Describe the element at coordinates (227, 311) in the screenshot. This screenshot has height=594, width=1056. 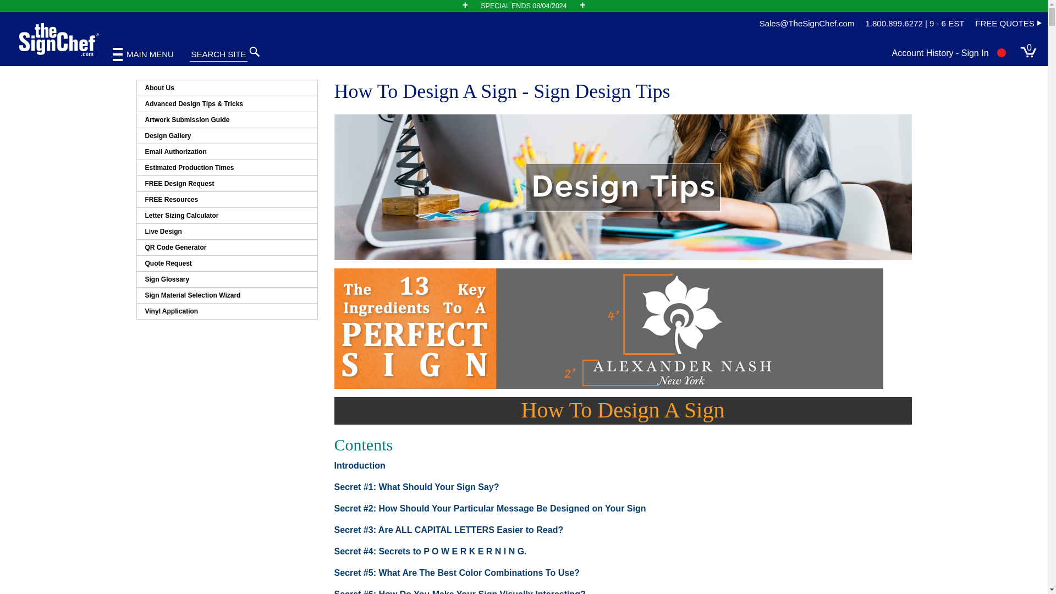
I see `Vinyl Application` at that location.